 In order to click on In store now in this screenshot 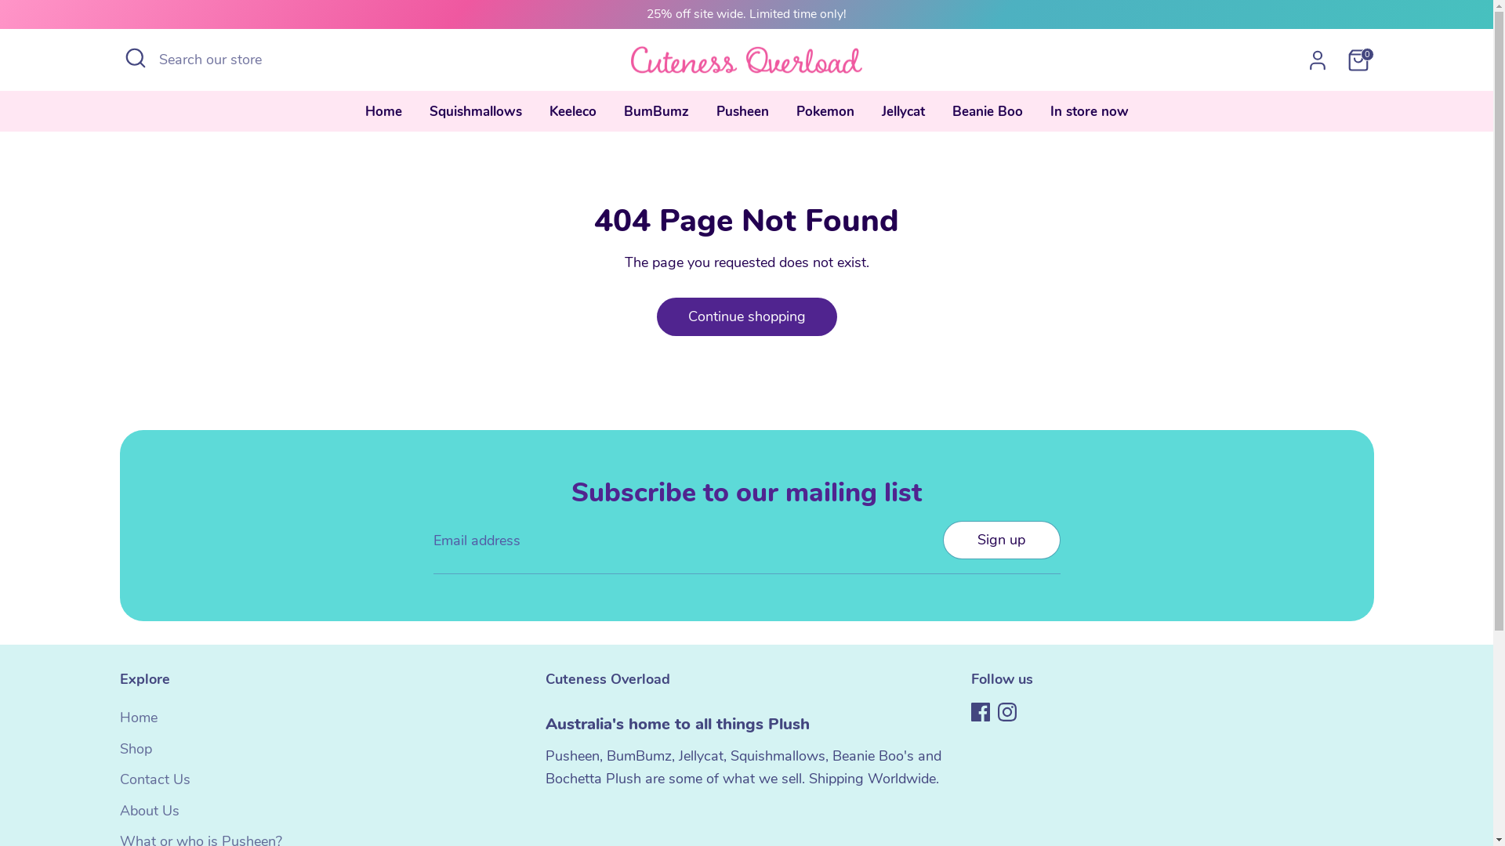, I will do `click(1089, 117)`.